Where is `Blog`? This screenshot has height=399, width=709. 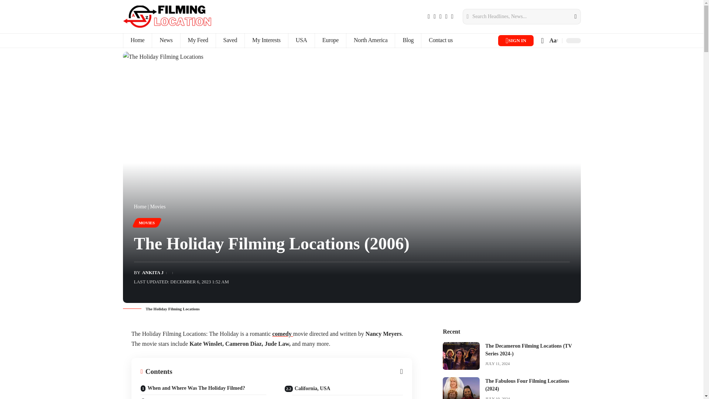 Blog is located at coordinates (408, 40).